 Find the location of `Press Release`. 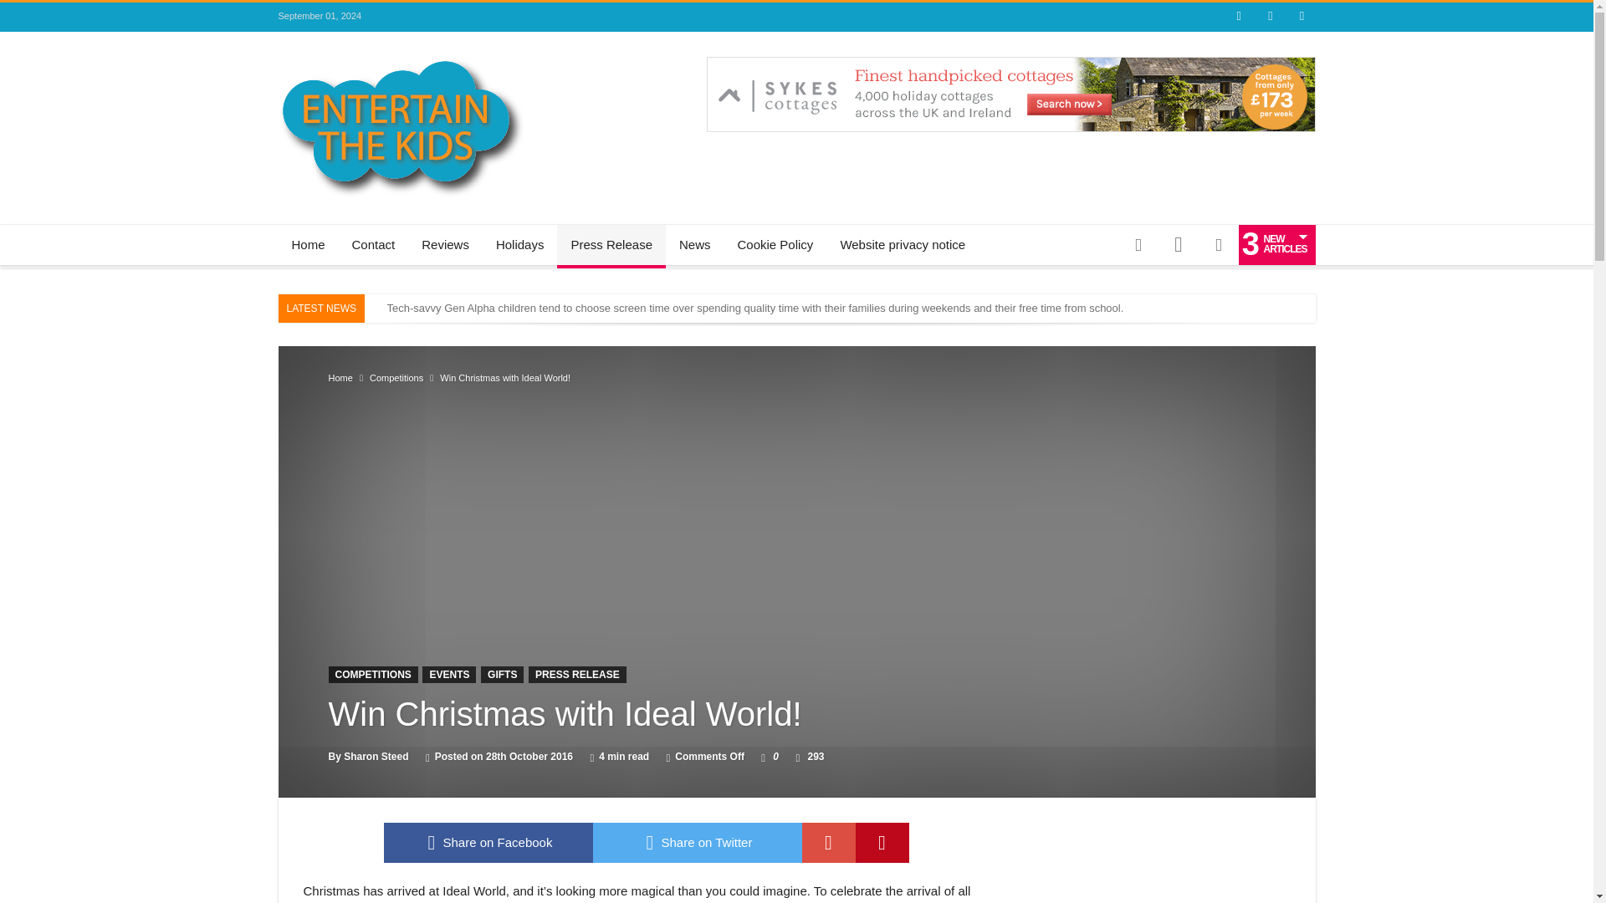

Press Release is located at coordinates (611, 244).